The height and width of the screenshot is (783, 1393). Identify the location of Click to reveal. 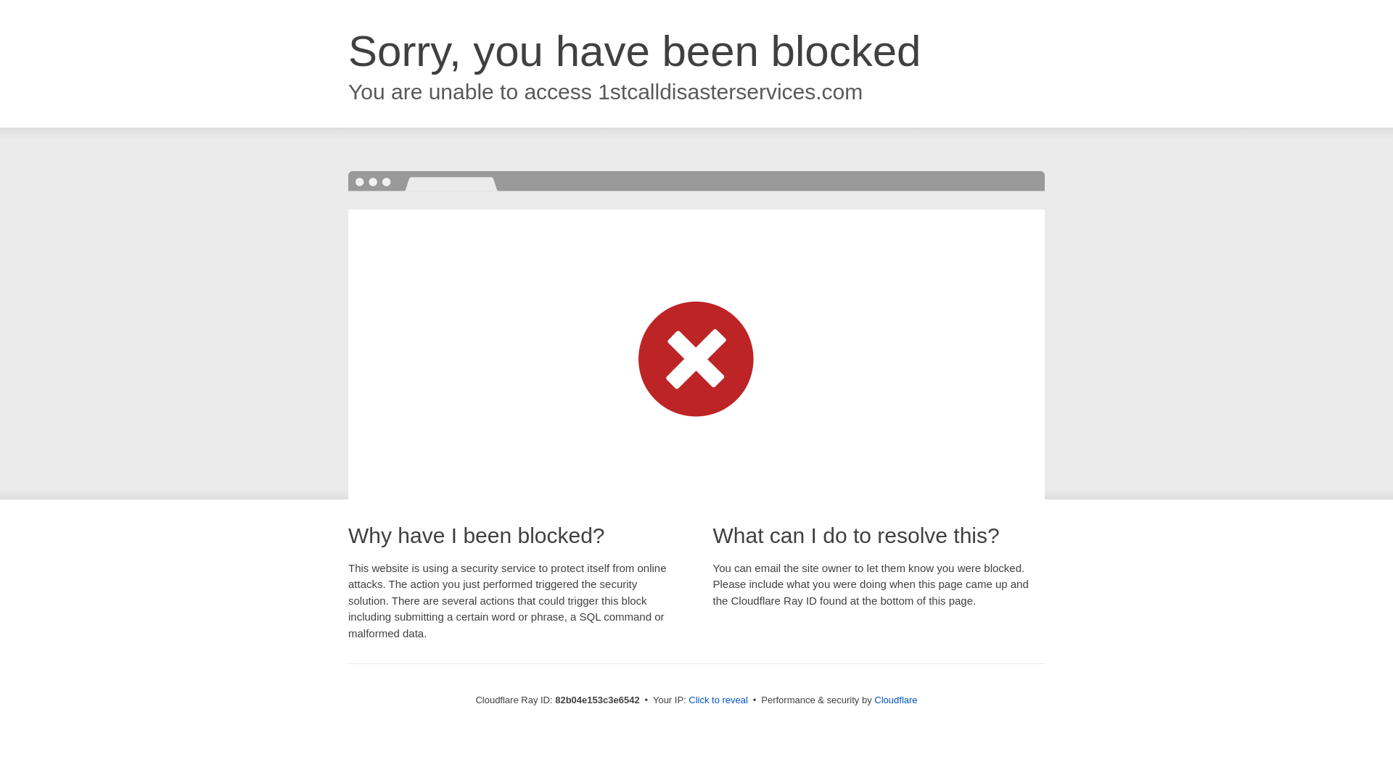
(718, 700).